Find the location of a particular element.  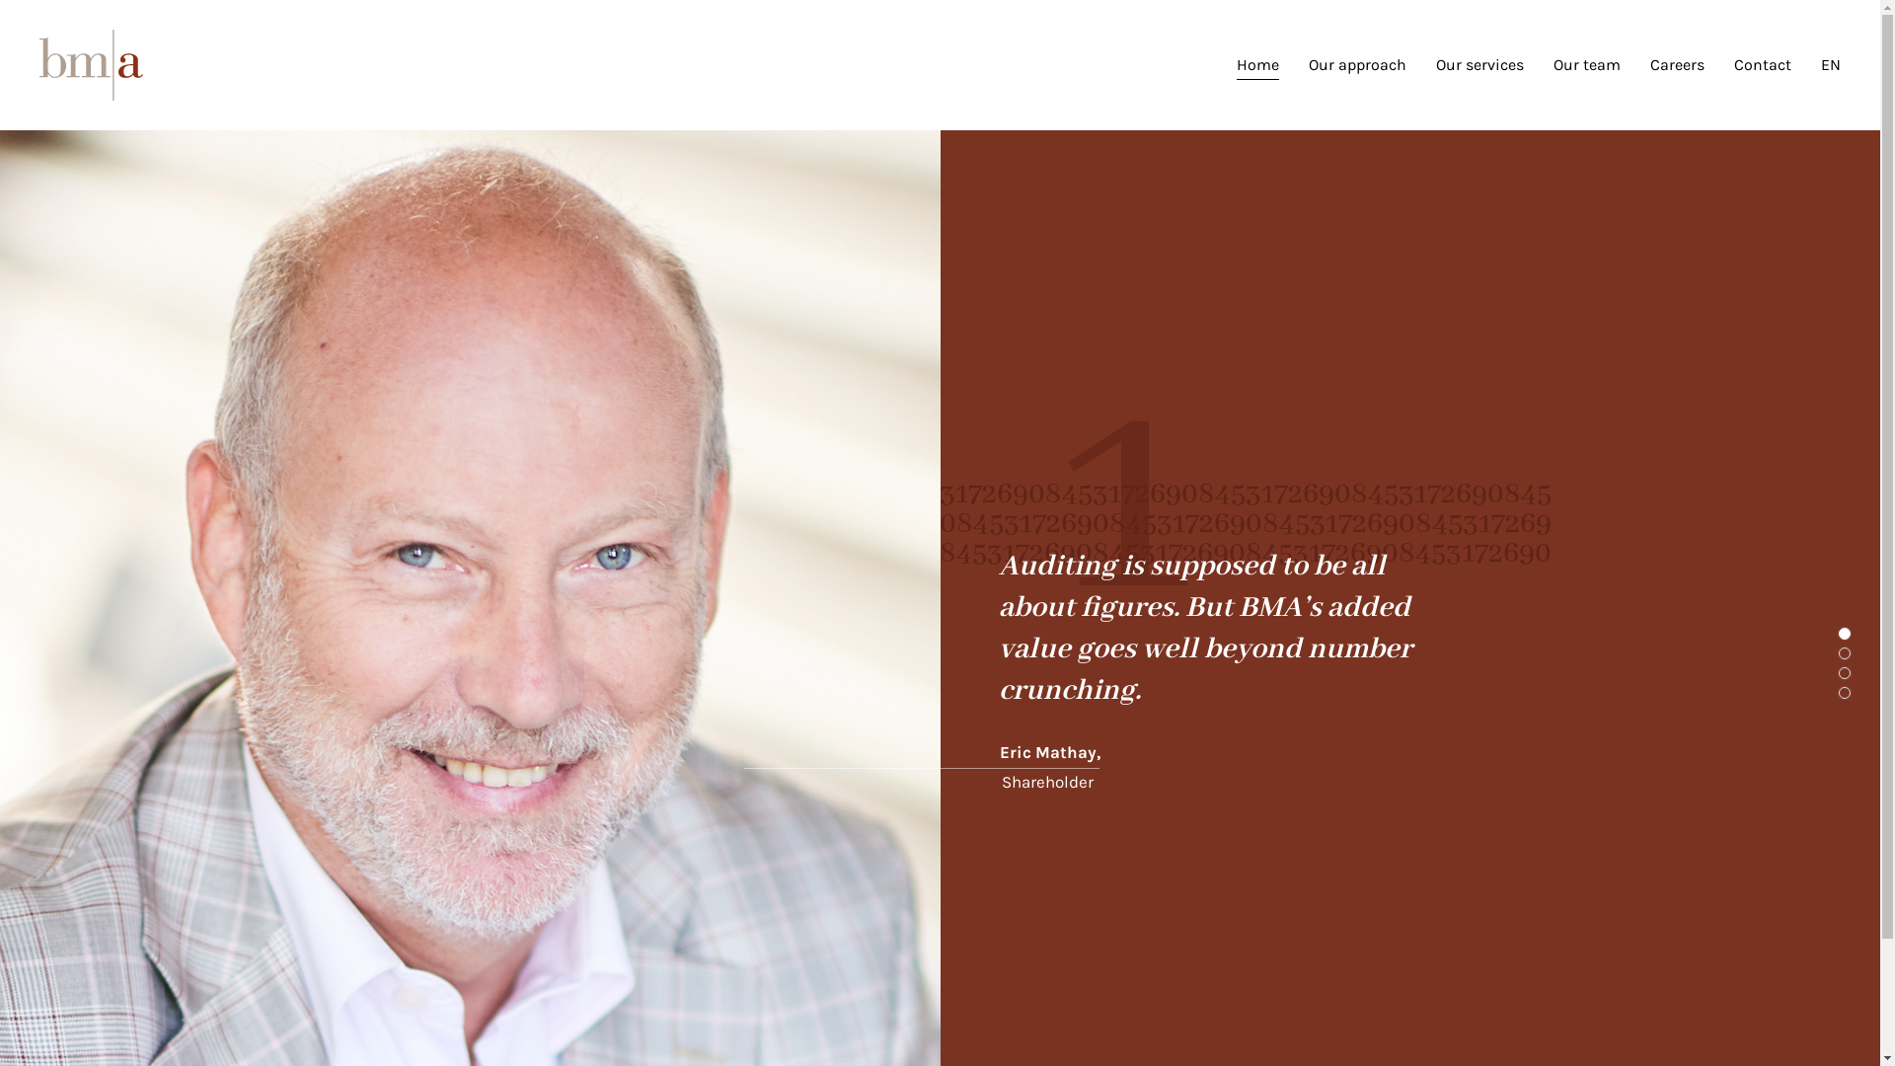

Our team is located at coordinates (1587, 65).